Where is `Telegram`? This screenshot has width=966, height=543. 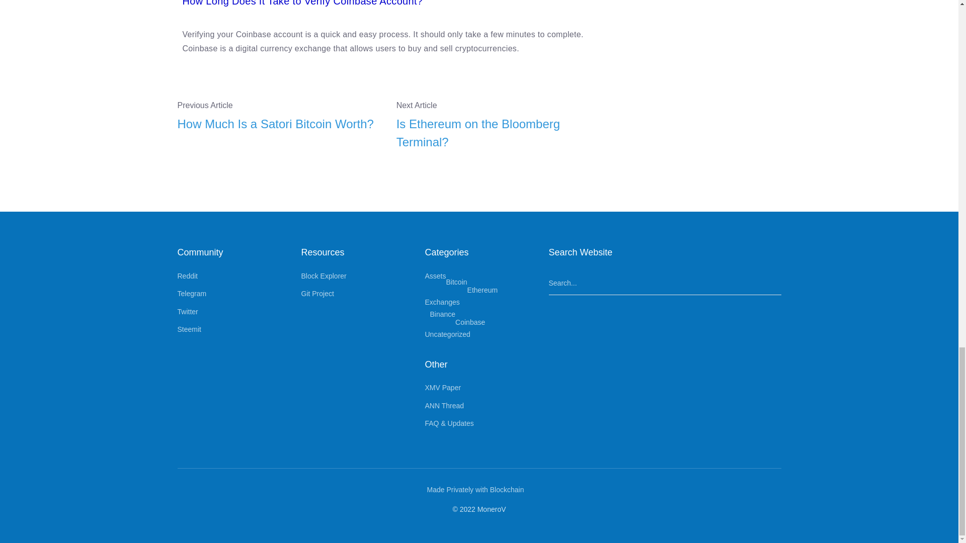 Telegram is located at coordinates (191, 293).